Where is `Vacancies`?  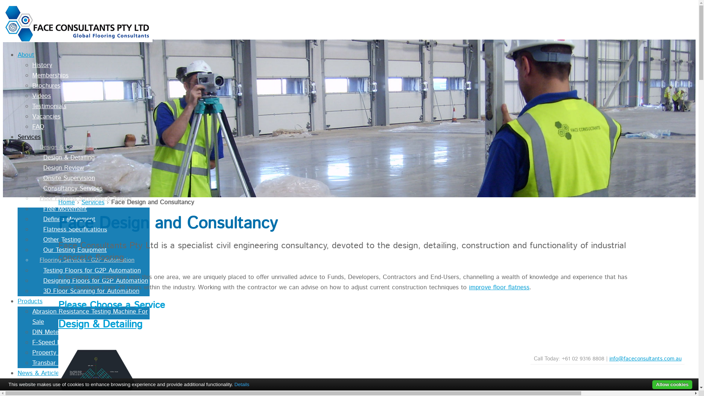 Vacancies is located at coordinates (46, 117).